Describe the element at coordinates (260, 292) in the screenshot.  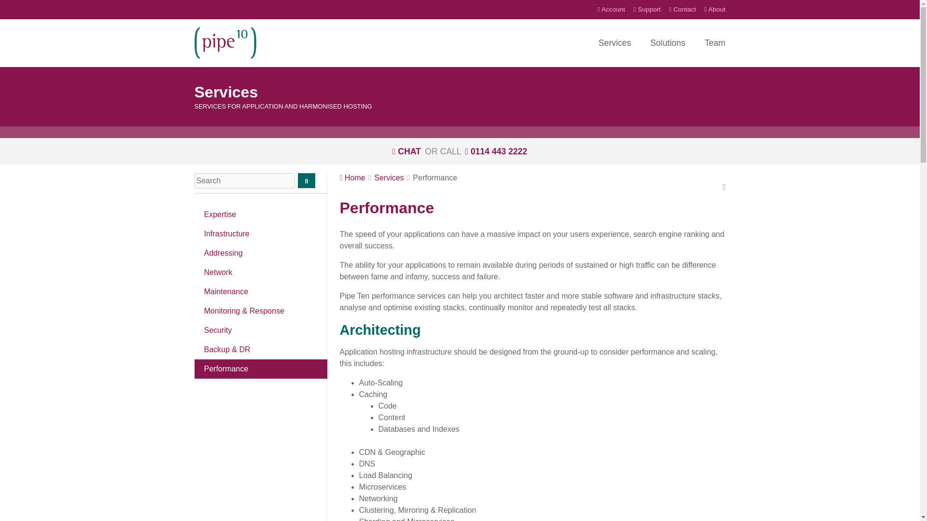
I see `Maintenance` at that location.